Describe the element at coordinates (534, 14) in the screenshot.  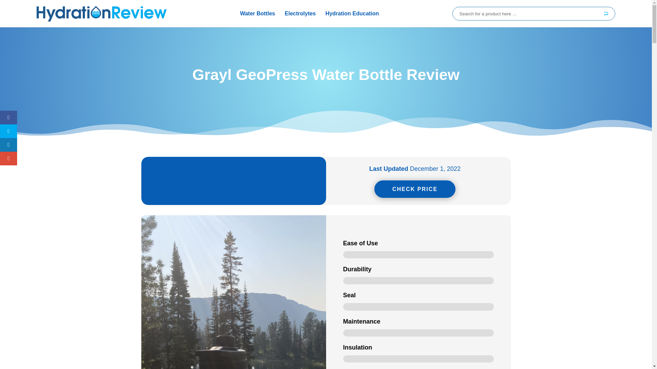
I see `Search for:` at that location.